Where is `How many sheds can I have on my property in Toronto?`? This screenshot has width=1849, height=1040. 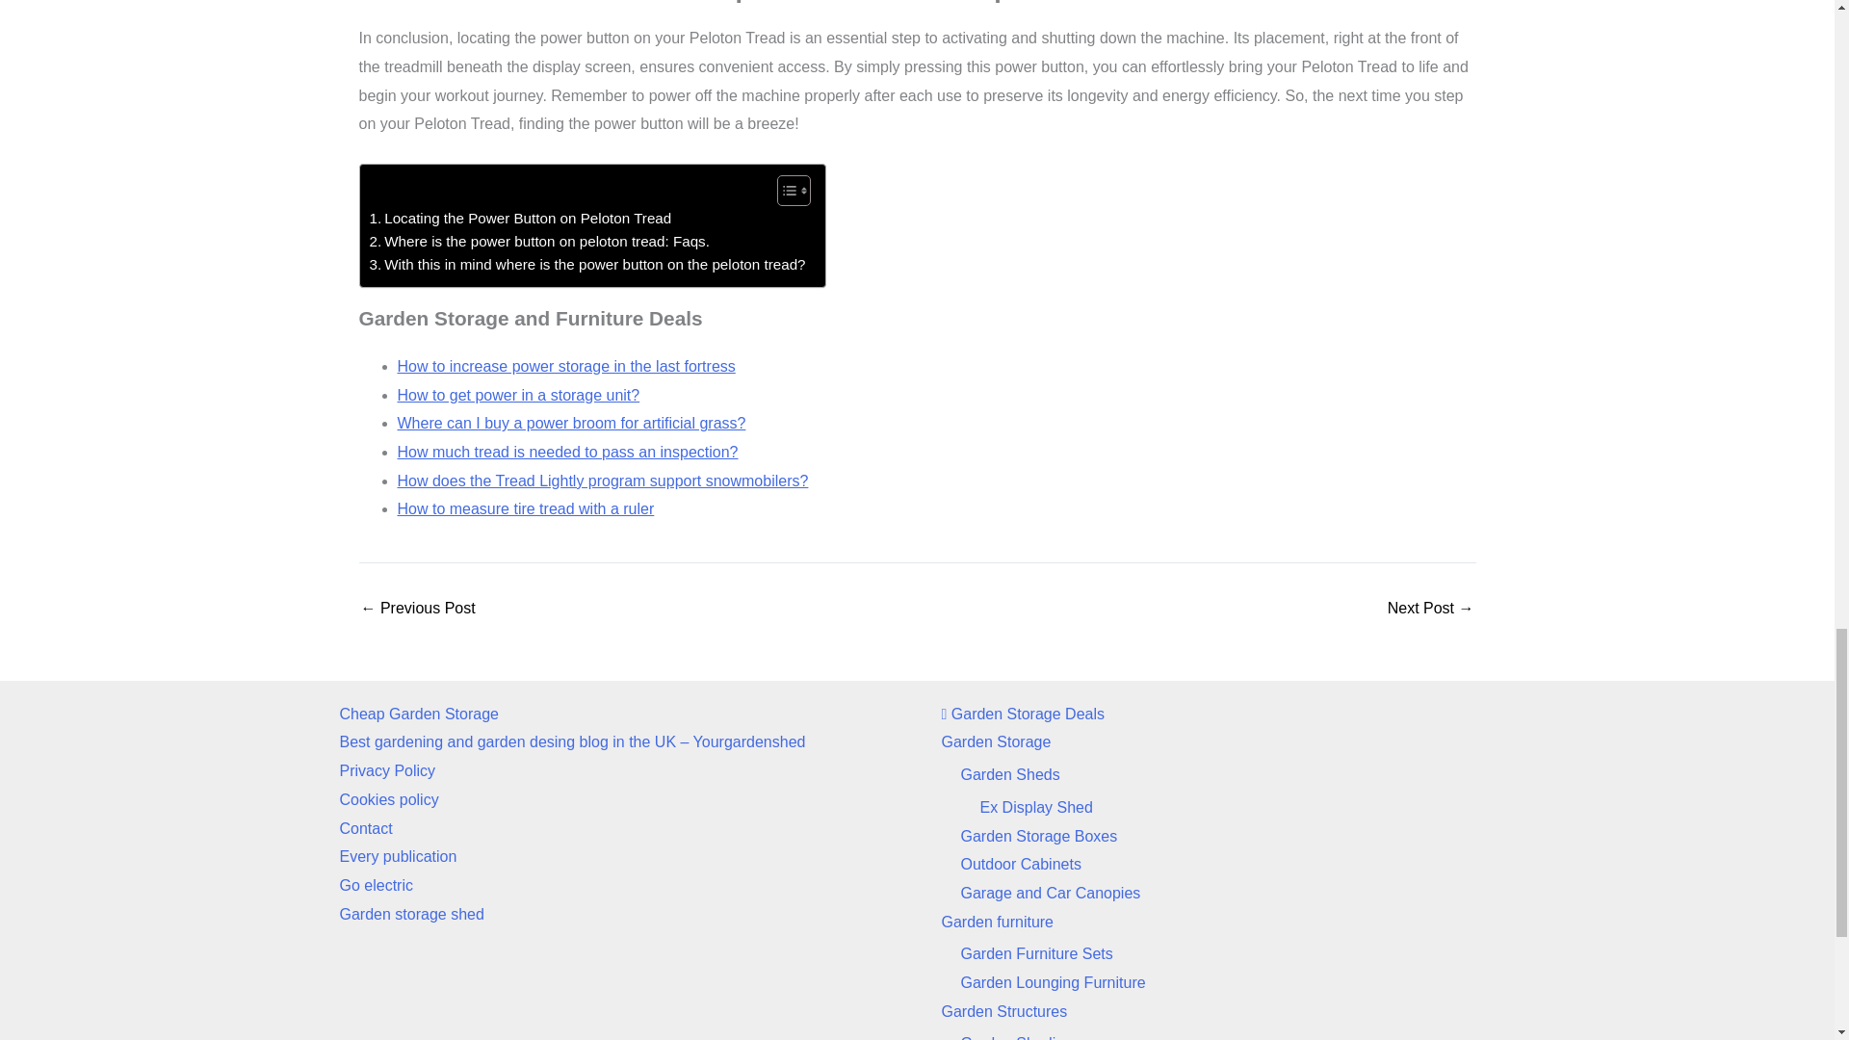 How many sheds can I have on my property in Toronto? is located at coordinates (1431, 609).